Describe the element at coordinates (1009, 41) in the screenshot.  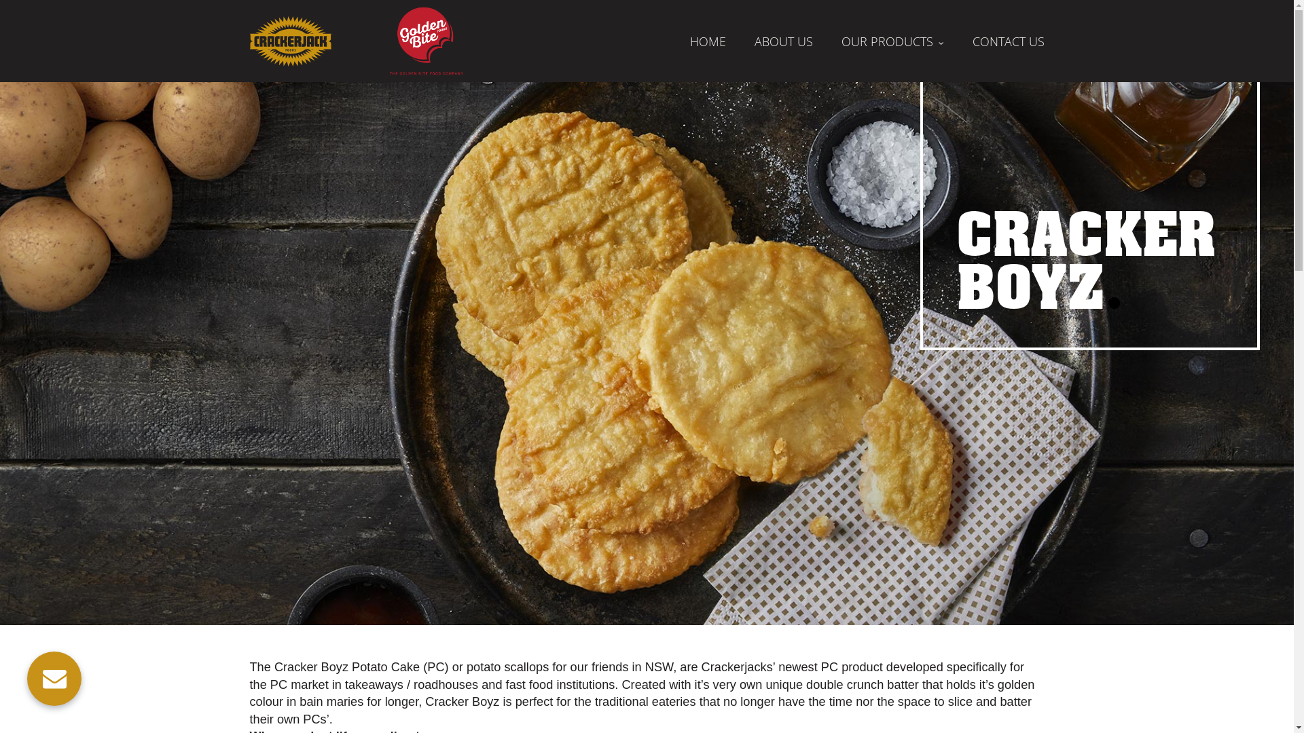
I see `CONTACT US` at that location.